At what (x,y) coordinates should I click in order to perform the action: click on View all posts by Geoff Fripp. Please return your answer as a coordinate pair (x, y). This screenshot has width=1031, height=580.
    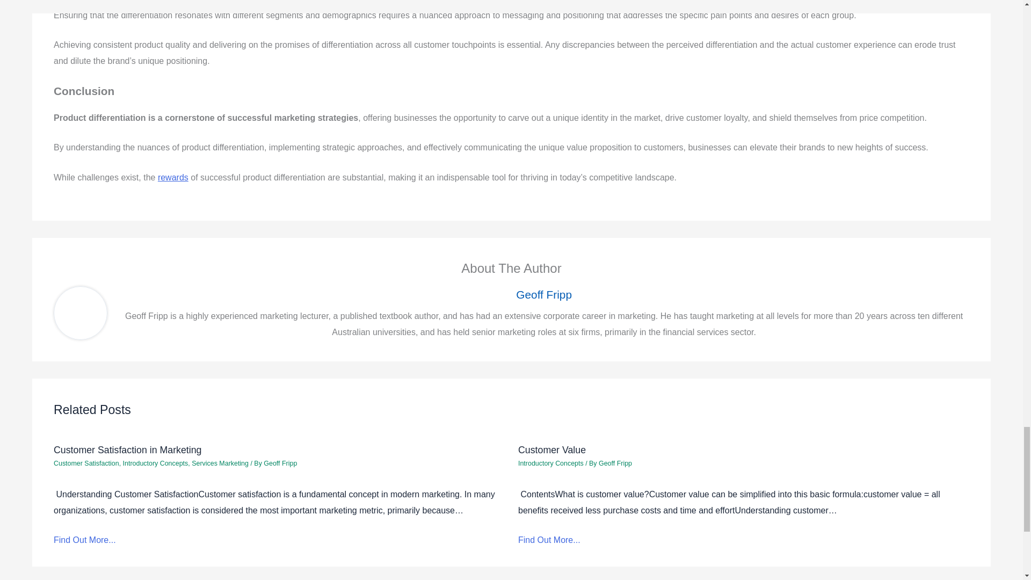
    Looking at the image, I should click on (615, 463).